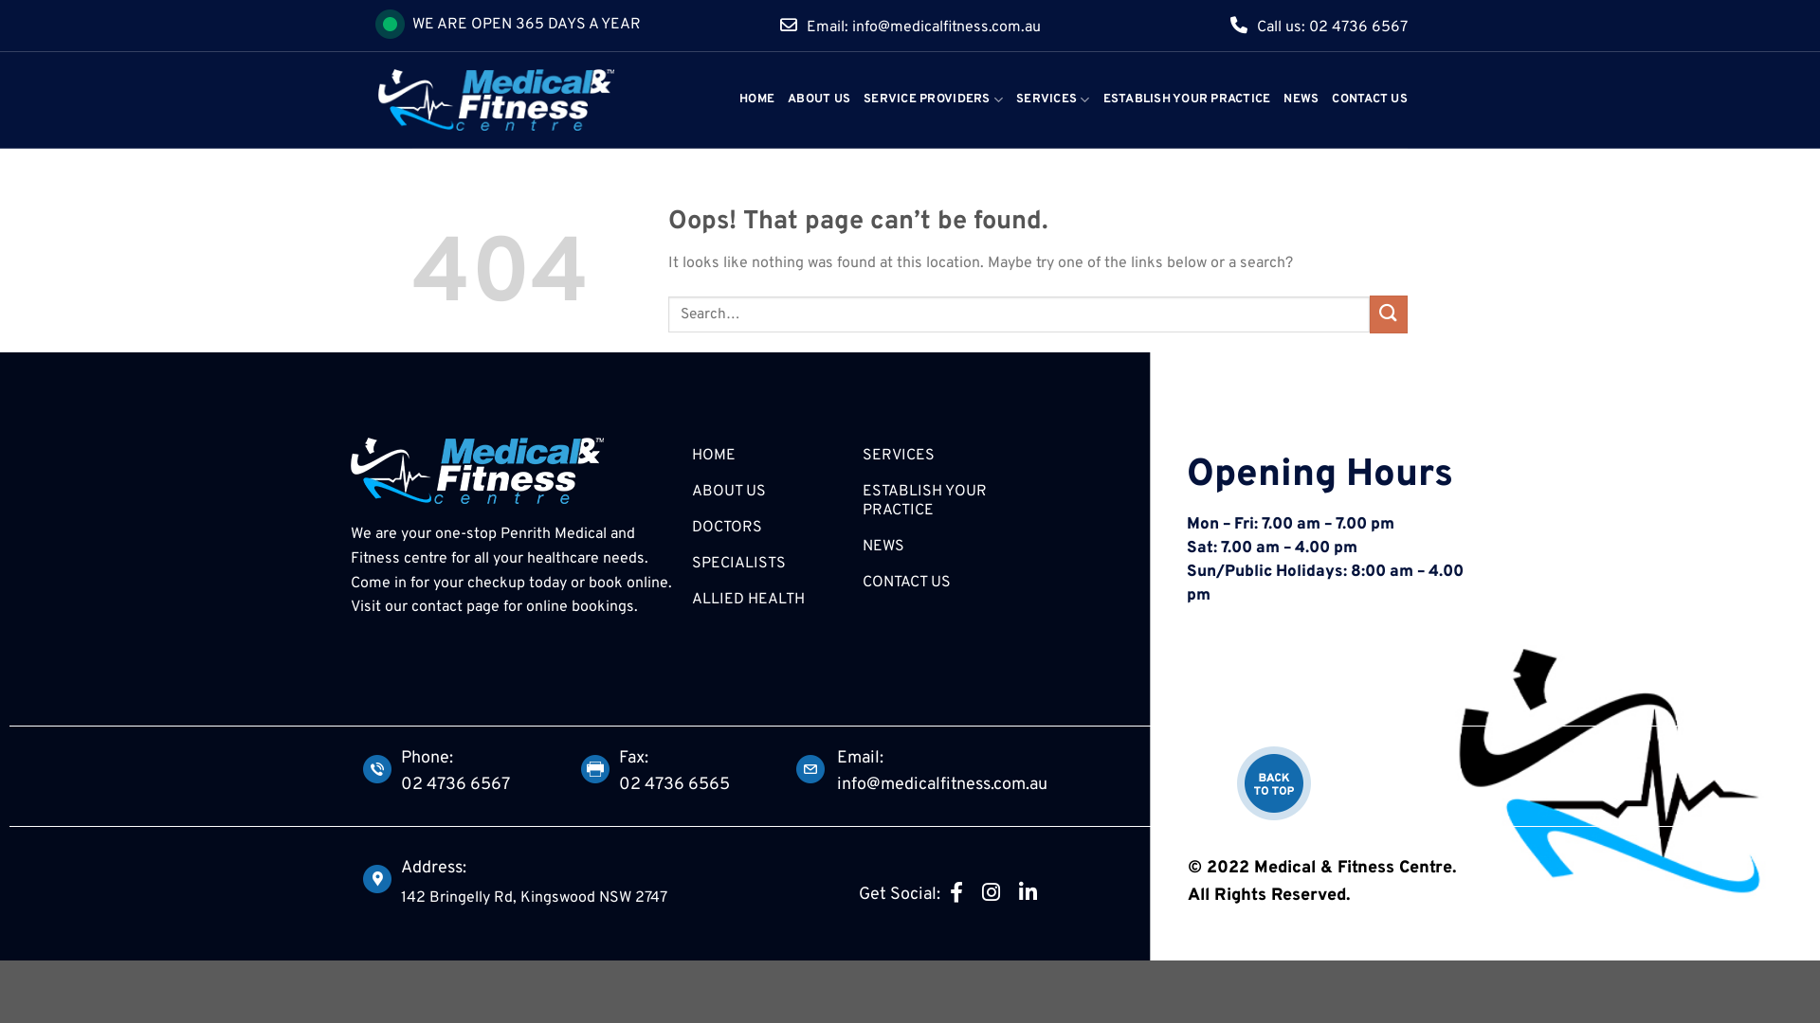  What do you see at coordinates (1274, 783) in the screenshot?
I see `Go to top` at bounding box center [1274, 783].